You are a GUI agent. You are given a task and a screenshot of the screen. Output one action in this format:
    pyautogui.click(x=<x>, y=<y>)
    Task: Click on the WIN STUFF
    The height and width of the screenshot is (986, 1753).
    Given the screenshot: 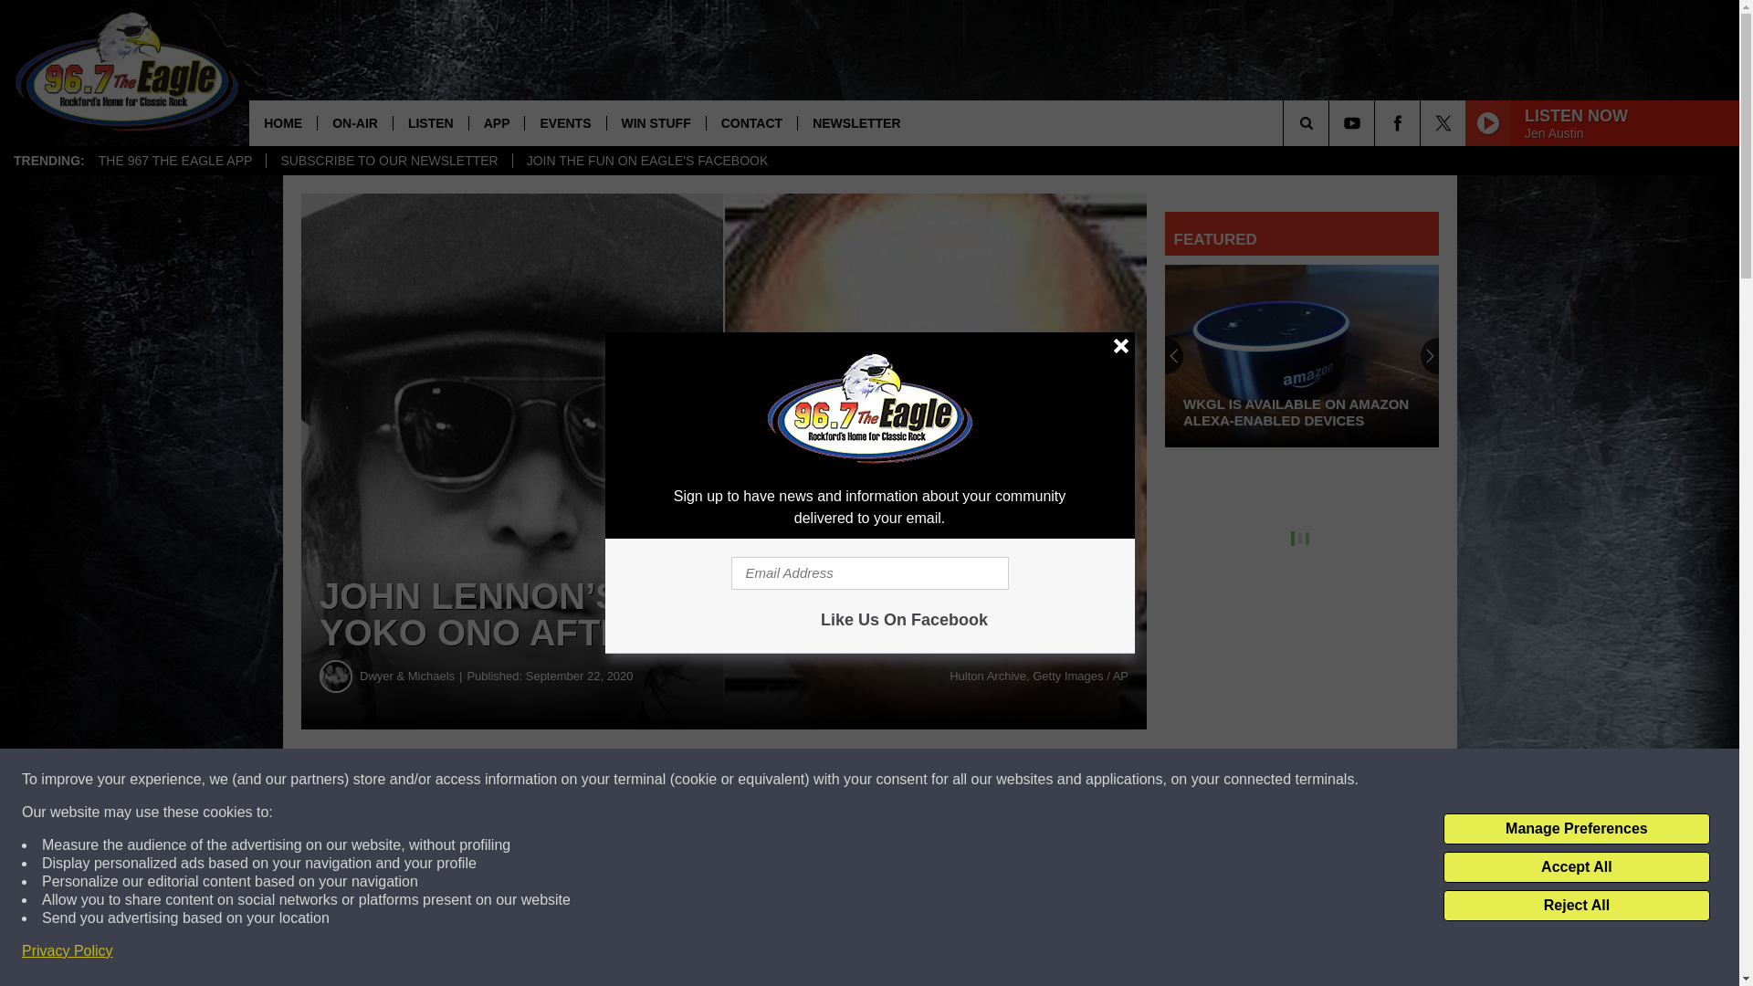 What is the action you would take?
    pyautogui.click(x=656, y=122)
    